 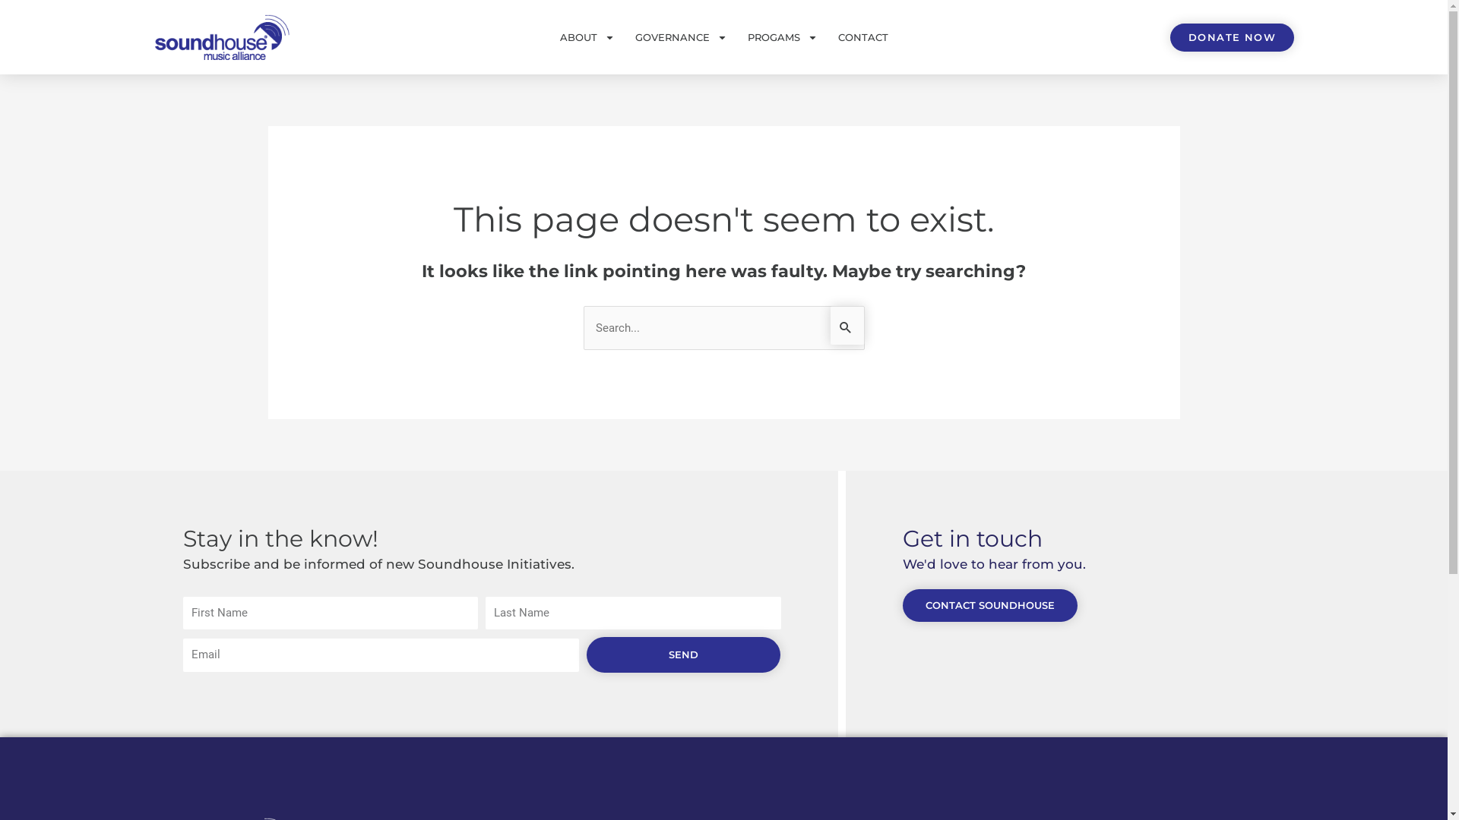 What do you see at coordinates (1233, 38) in the screenshot?
I see `DONATE NOW` at bounding box center [1233, 38].